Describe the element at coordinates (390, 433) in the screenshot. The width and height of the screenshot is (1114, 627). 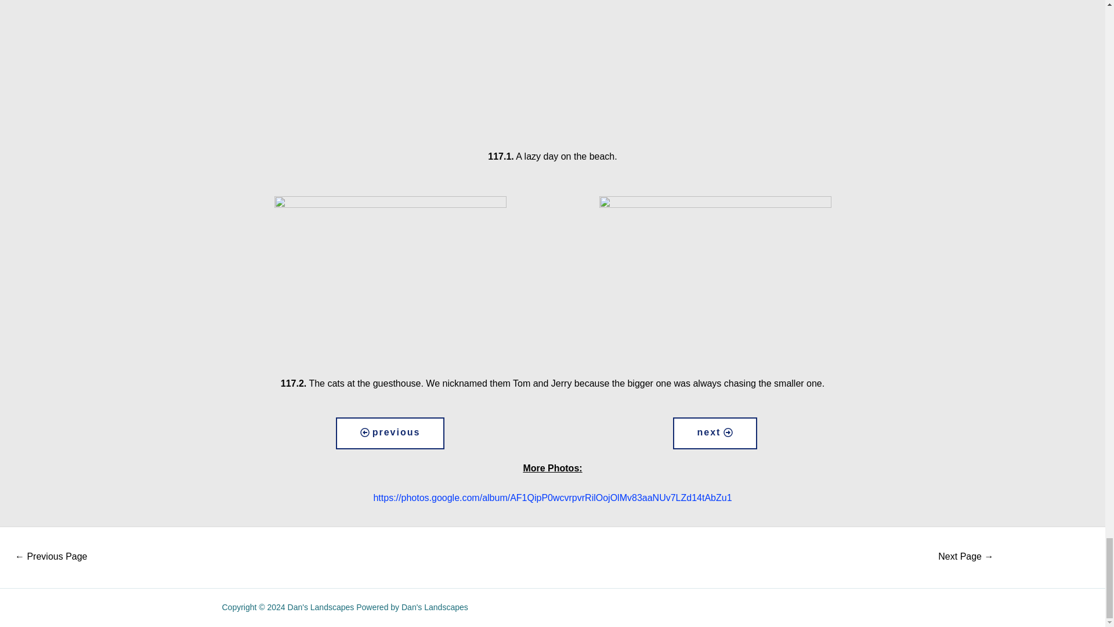
I see `previous` at that location.